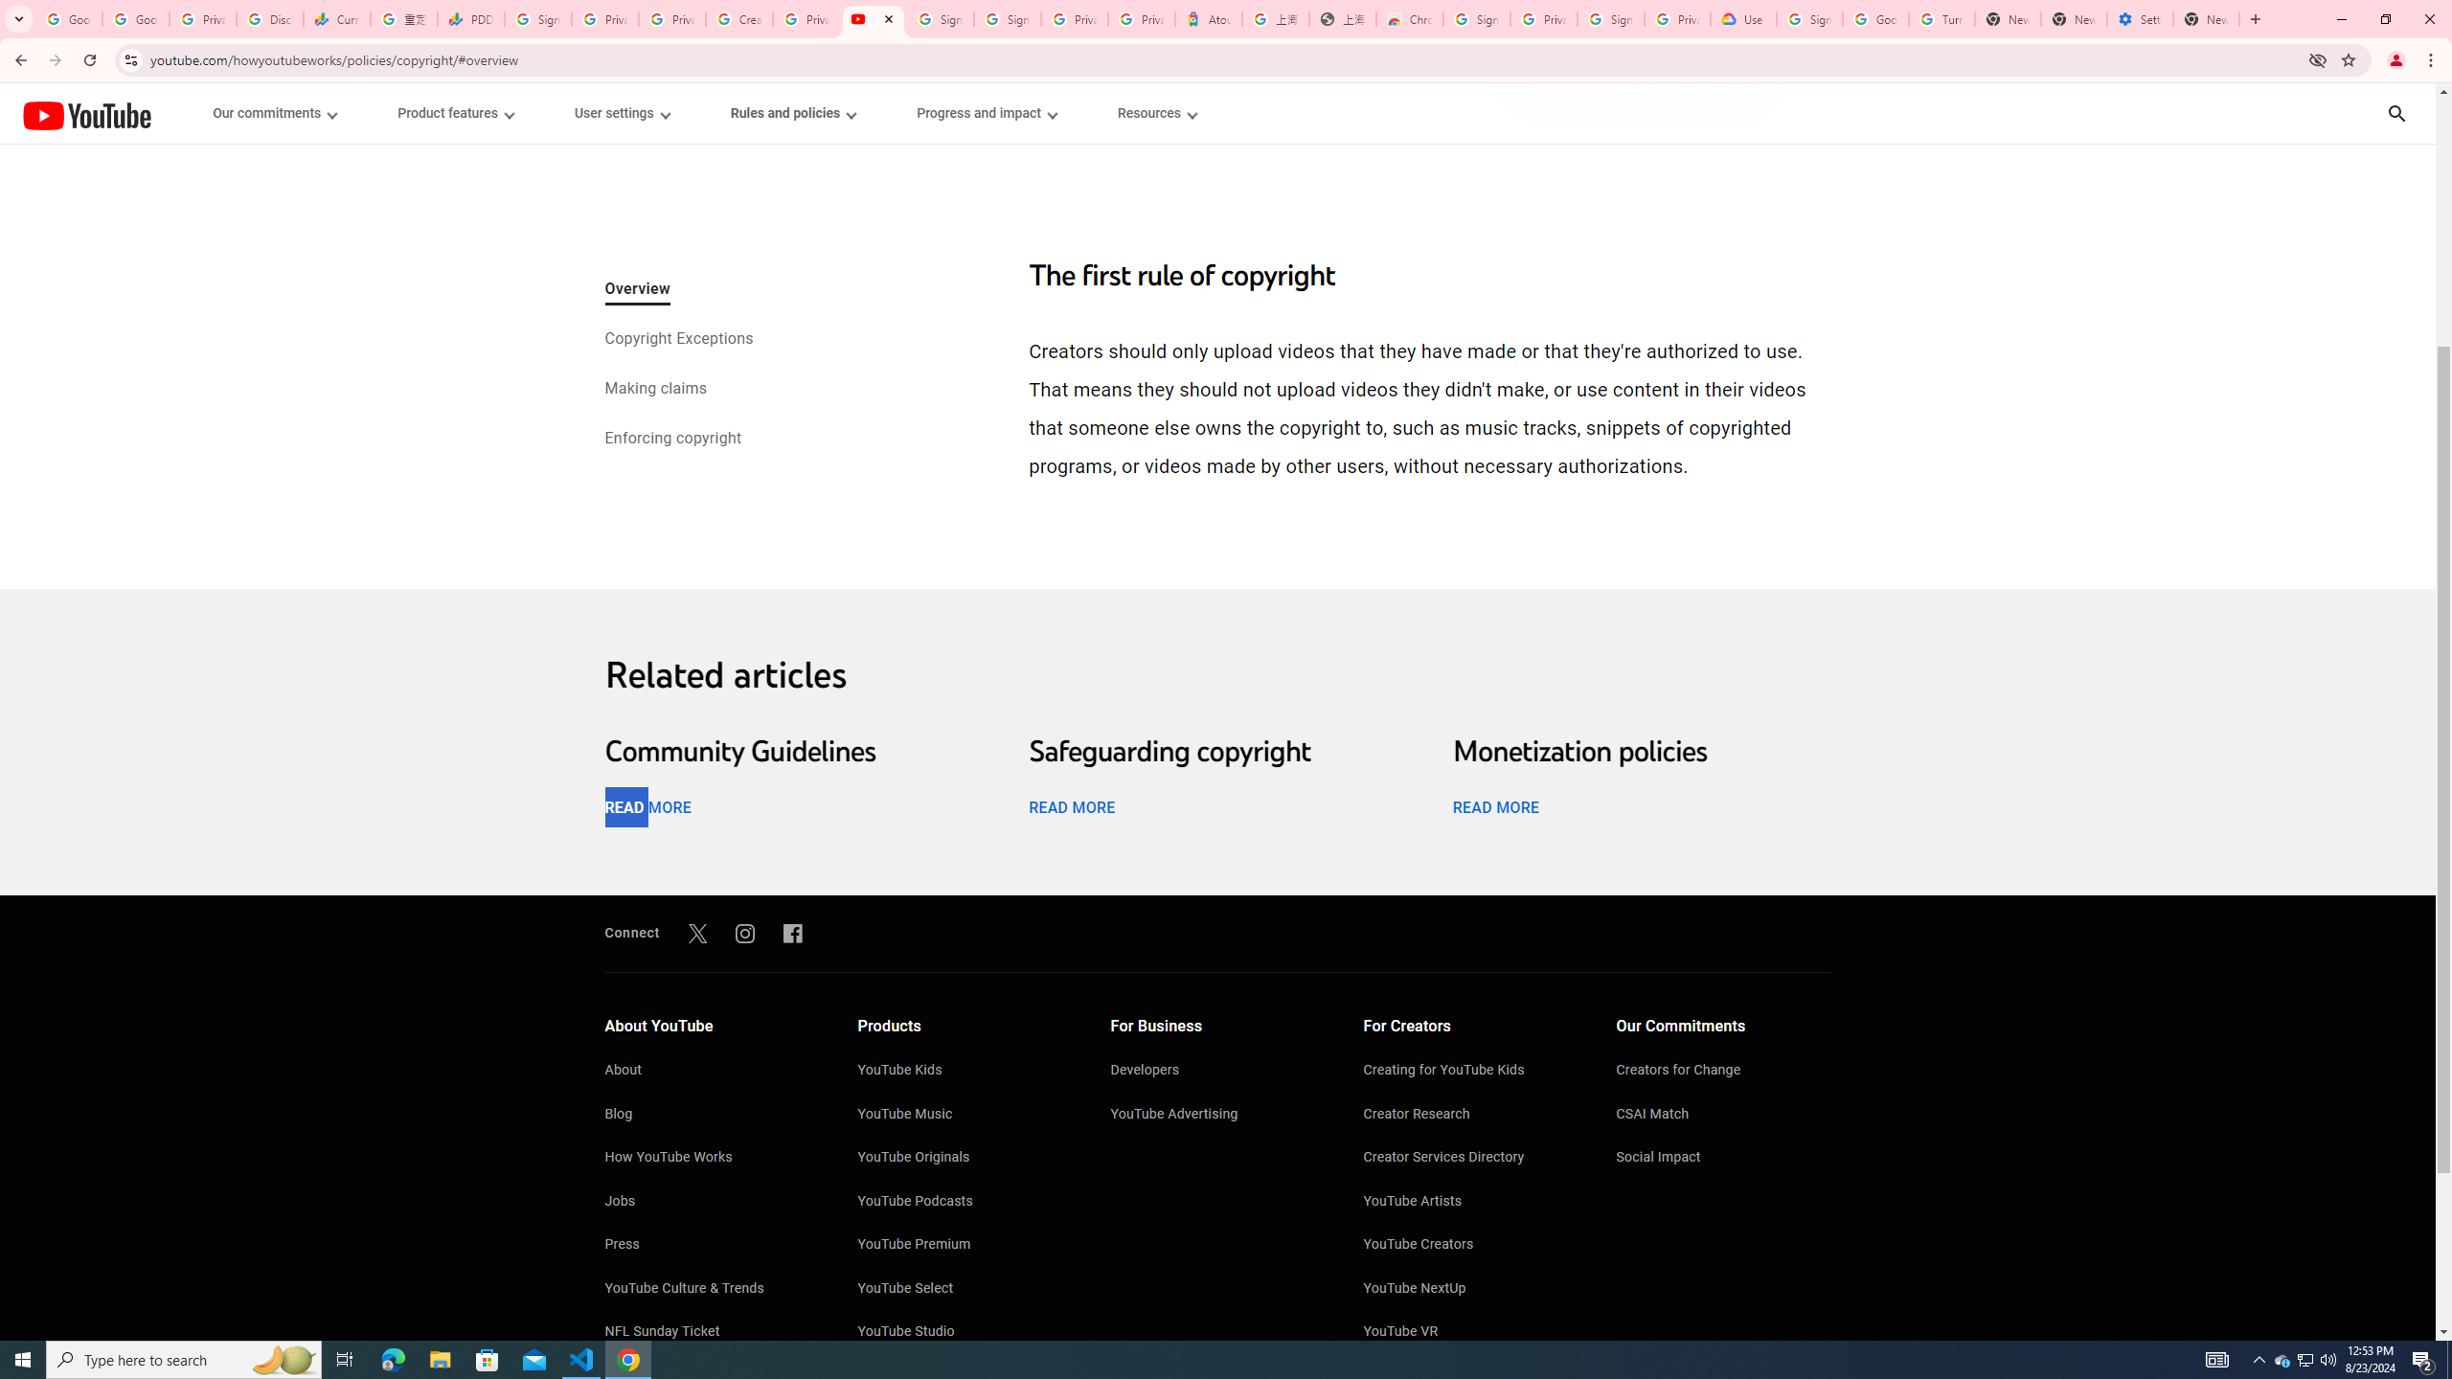  Describe the element at coordinates (2140, 19) in the screenshot. I see `Settings - System` at that location.